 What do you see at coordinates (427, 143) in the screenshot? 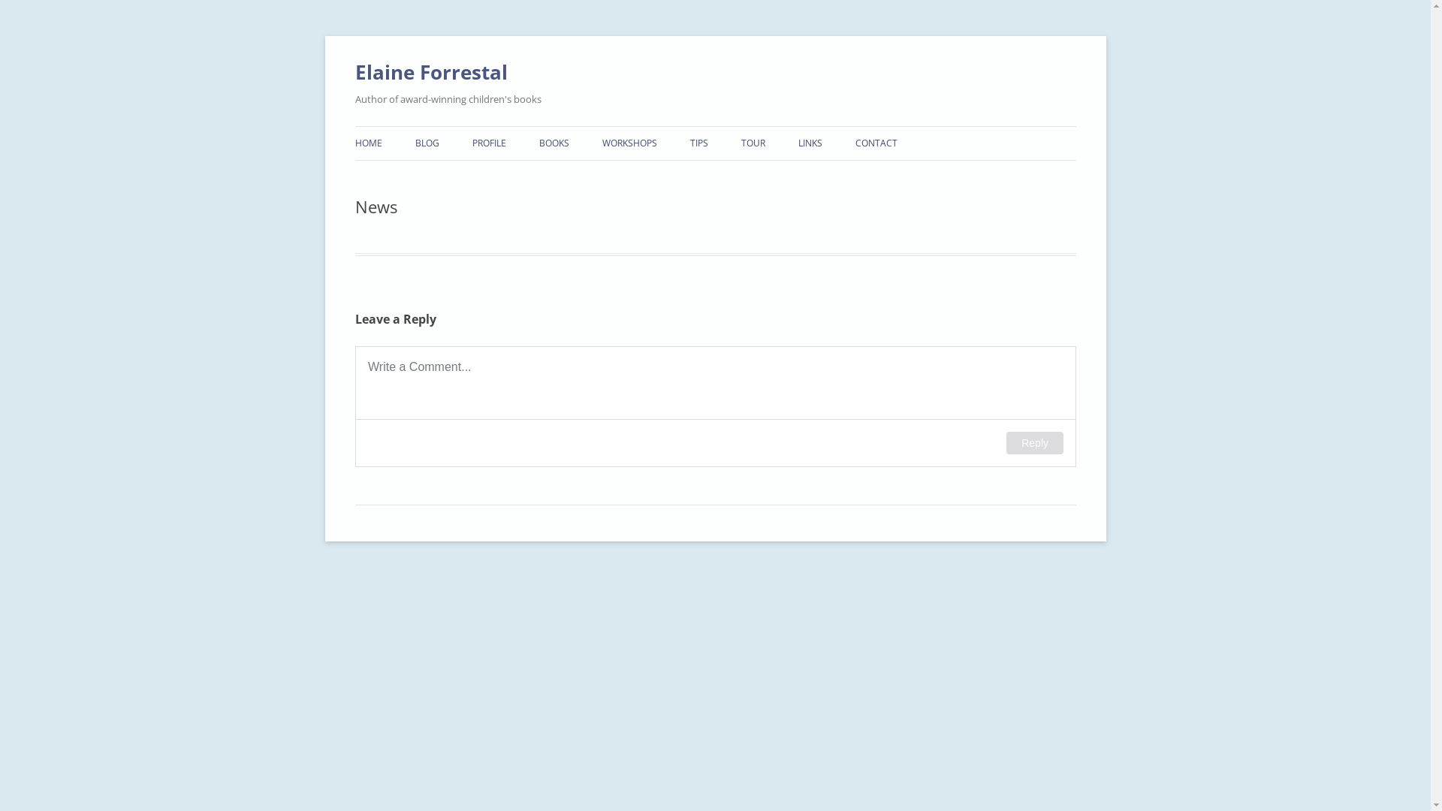
I see `BLOG` at bounding box center [427, 143].